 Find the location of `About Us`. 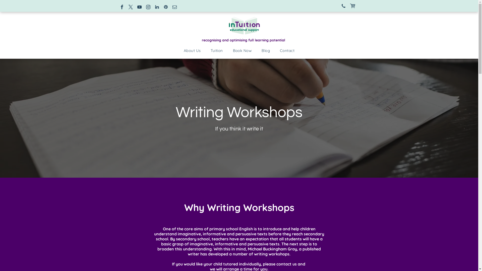

About Us is located at coordinates (192, 51).